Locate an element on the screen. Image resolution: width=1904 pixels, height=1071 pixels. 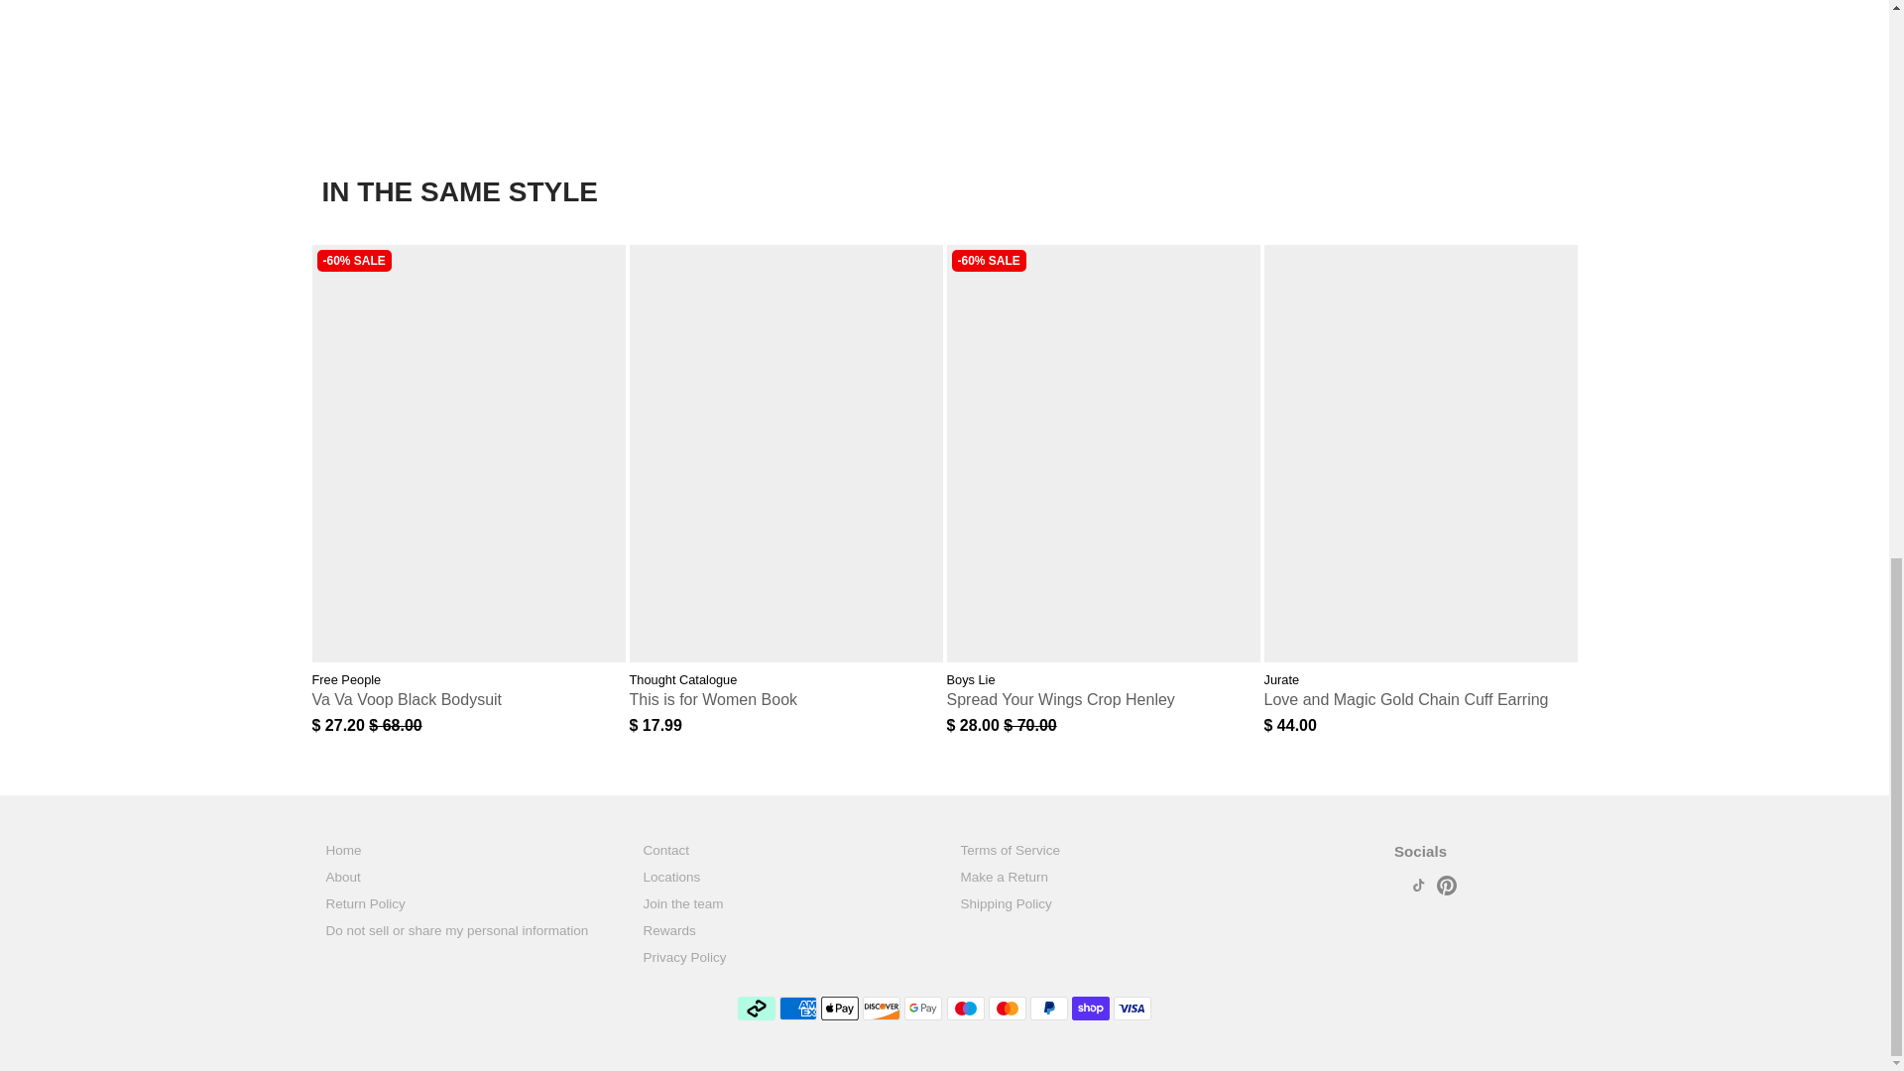
Apple Pay is located at coordinates (839, 1009).